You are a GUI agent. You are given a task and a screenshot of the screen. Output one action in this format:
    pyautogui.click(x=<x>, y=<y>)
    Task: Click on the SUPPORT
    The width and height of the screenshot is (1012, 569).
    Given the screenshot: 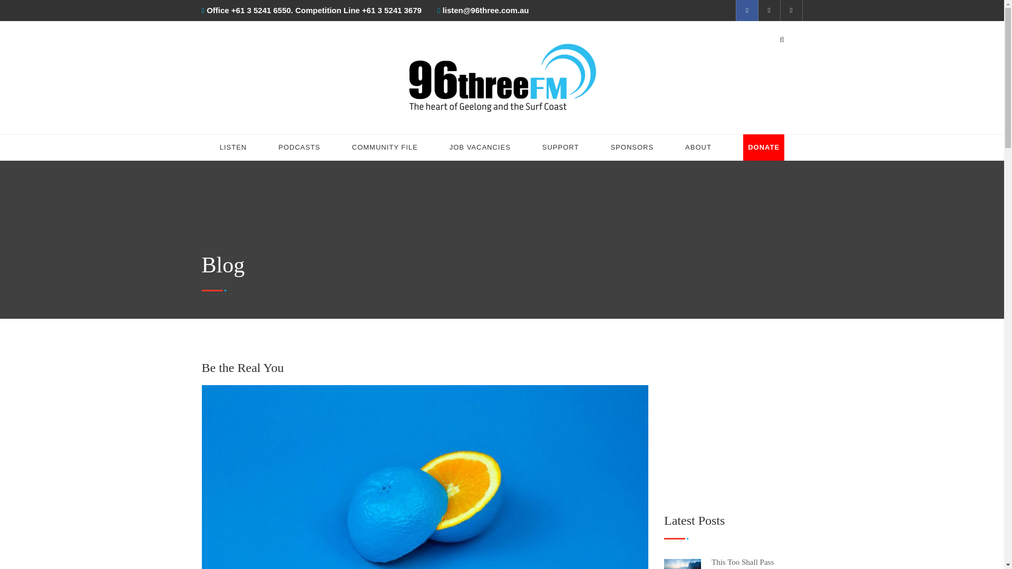 What is the action you would take?
    pyautogui.click(x=561, y=147)
    